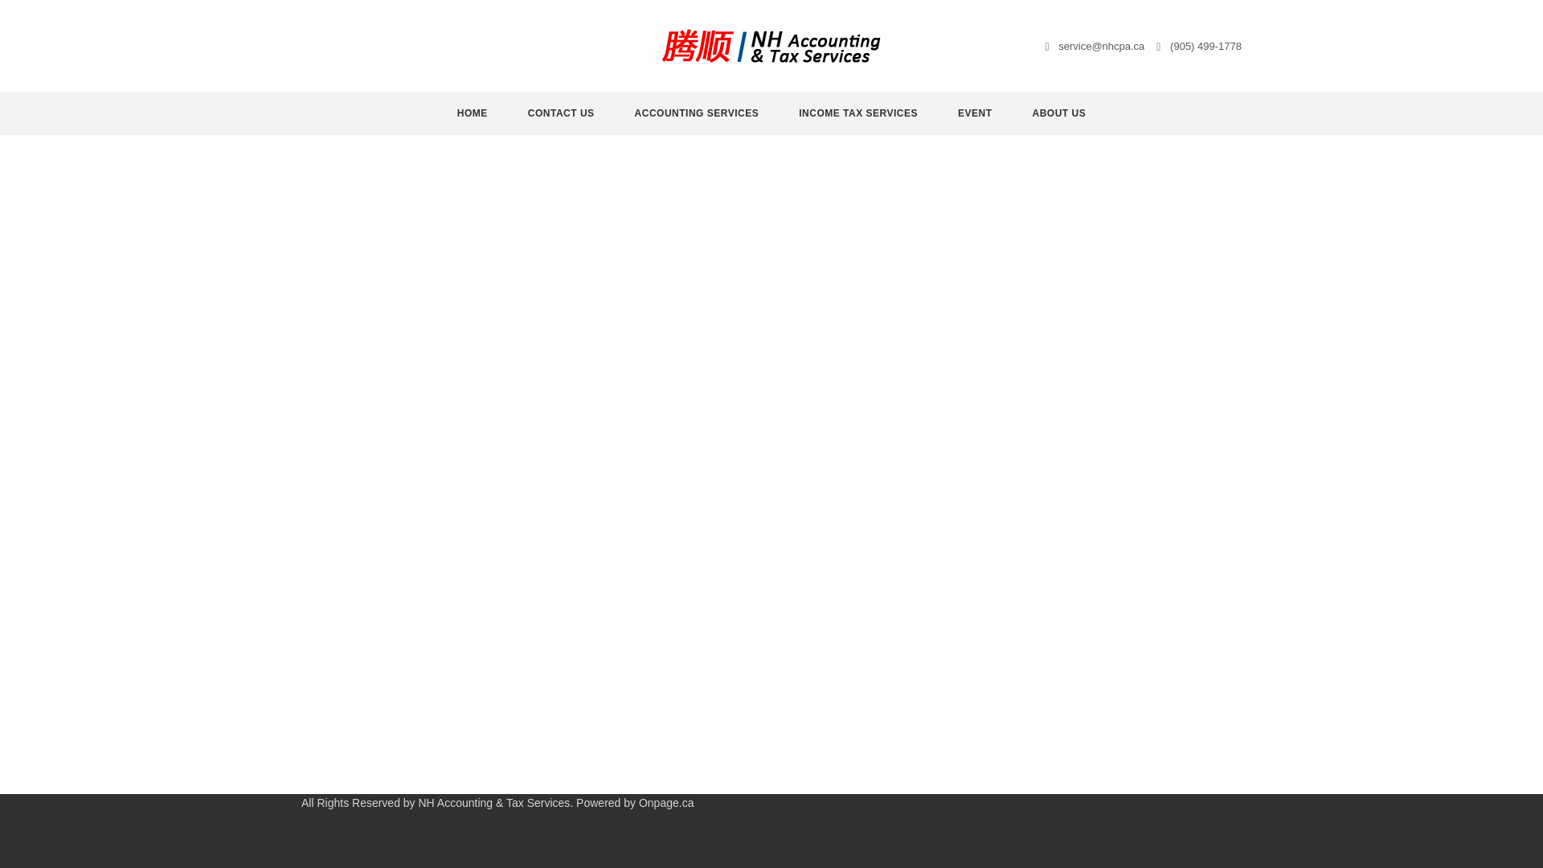 The image size is (1543, 868). Describe the element at coordinates (561, 113) in the screenshot. I see `CONTACT US` at that location.